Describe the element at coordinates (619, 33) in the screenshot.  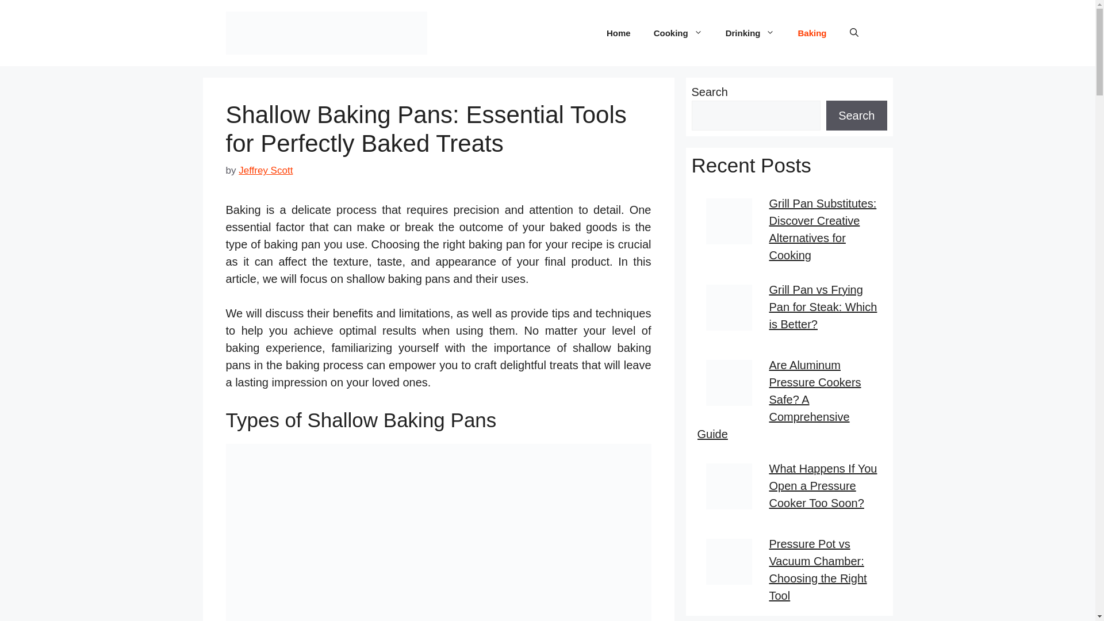
I see `Home` at that location.